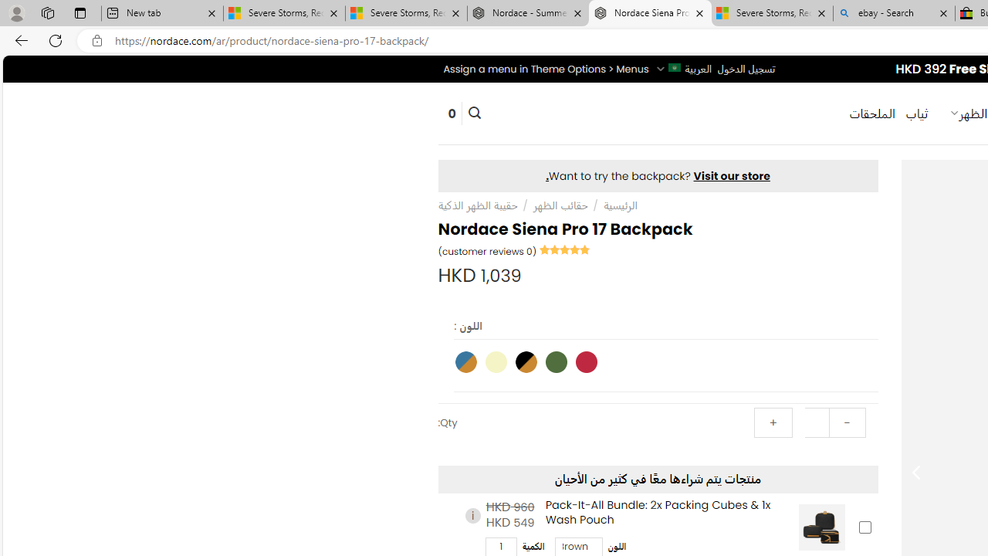 This screenshot has width=988, height=556. What do you see at coordinates (821, 527) in the screenshot?
I see `Pack-It-All Bundle: 2x Packing Cubes & 1x Wash Pouch` at bounding box center [821, 527].